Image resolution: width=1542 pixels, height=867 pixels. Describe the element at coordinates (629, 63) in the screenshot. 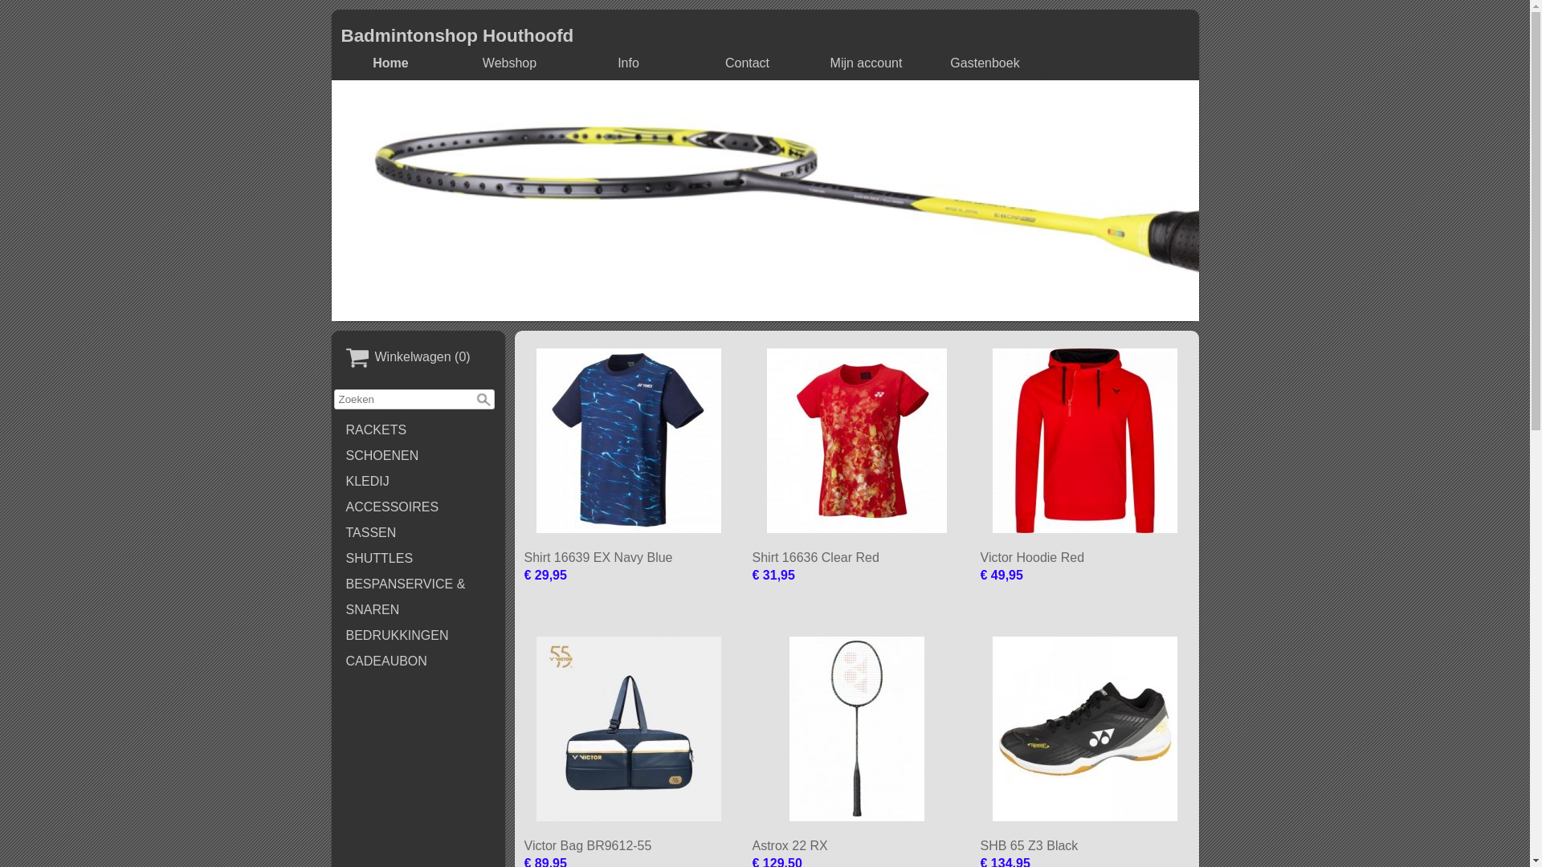

I see `Info` at that location.